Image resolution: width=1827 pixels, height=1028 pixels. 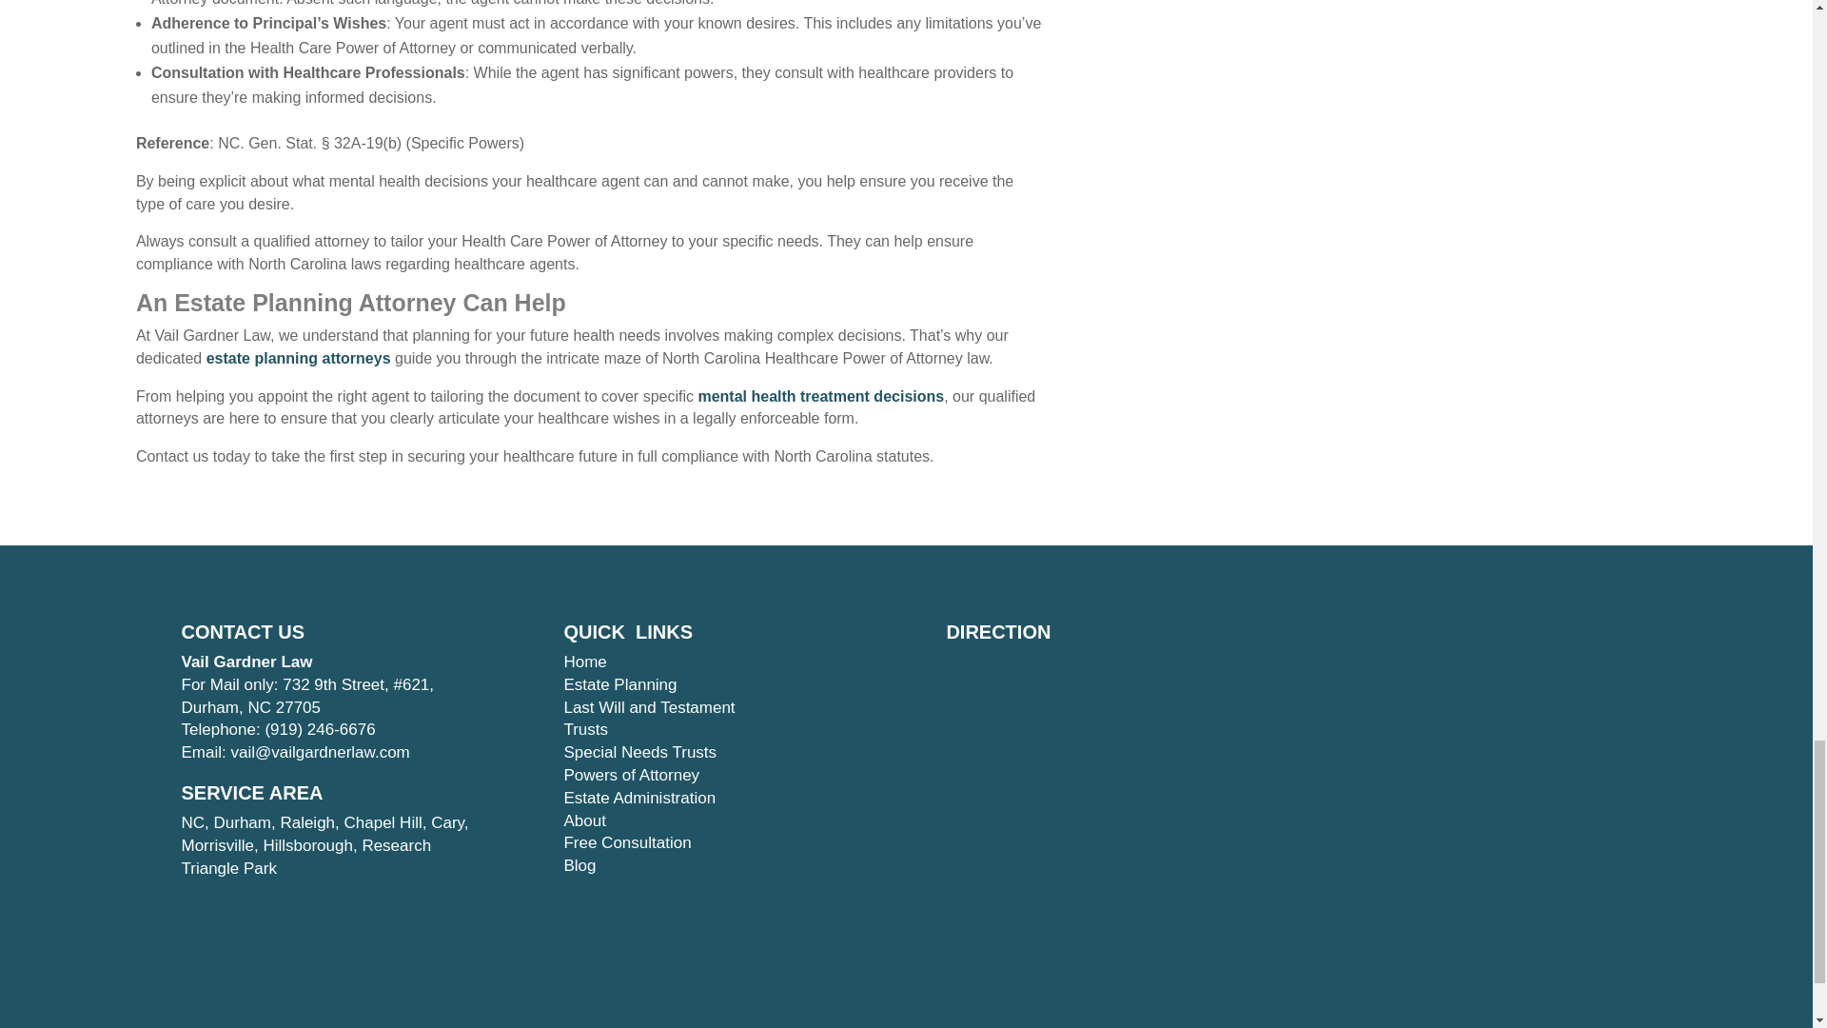 What do you see at coordinates (639, 752) in the screenshot?
I see `Special Needs Trusts` at bounding box center [639, 752].